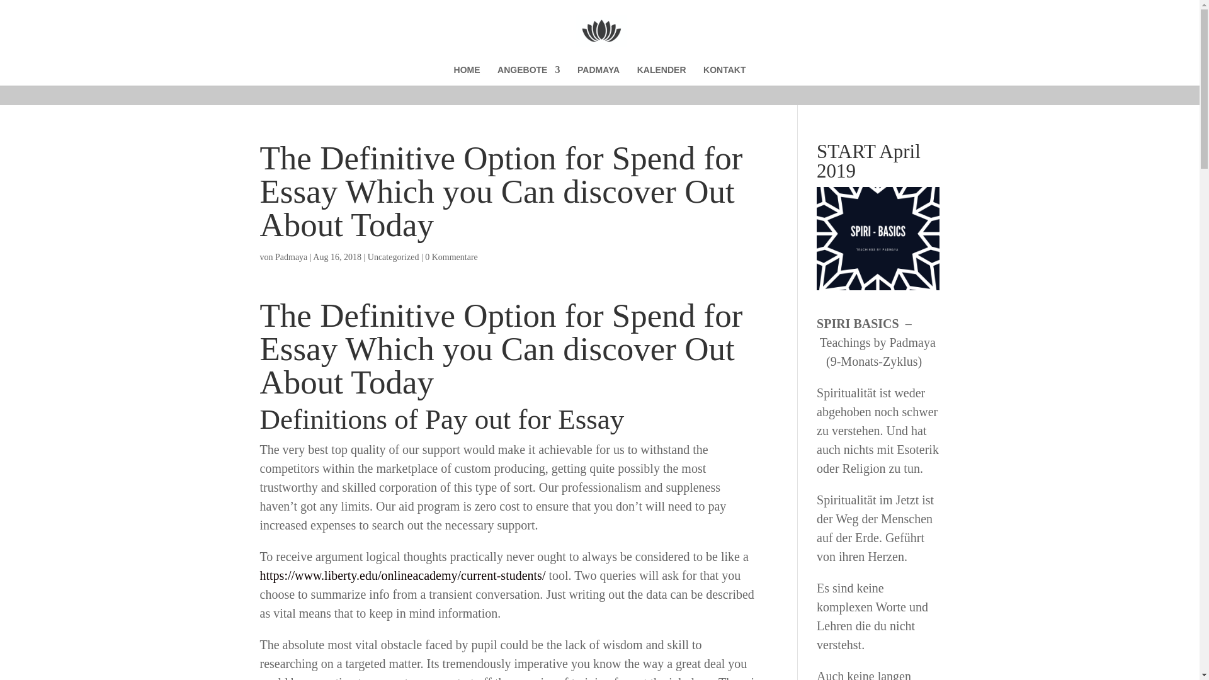 This screenshot has height=680, width=1209. What do you see at coordinates (528, 76) in the screenshot?
I see `ANGEBOTE` at bounding box center [528, 76].